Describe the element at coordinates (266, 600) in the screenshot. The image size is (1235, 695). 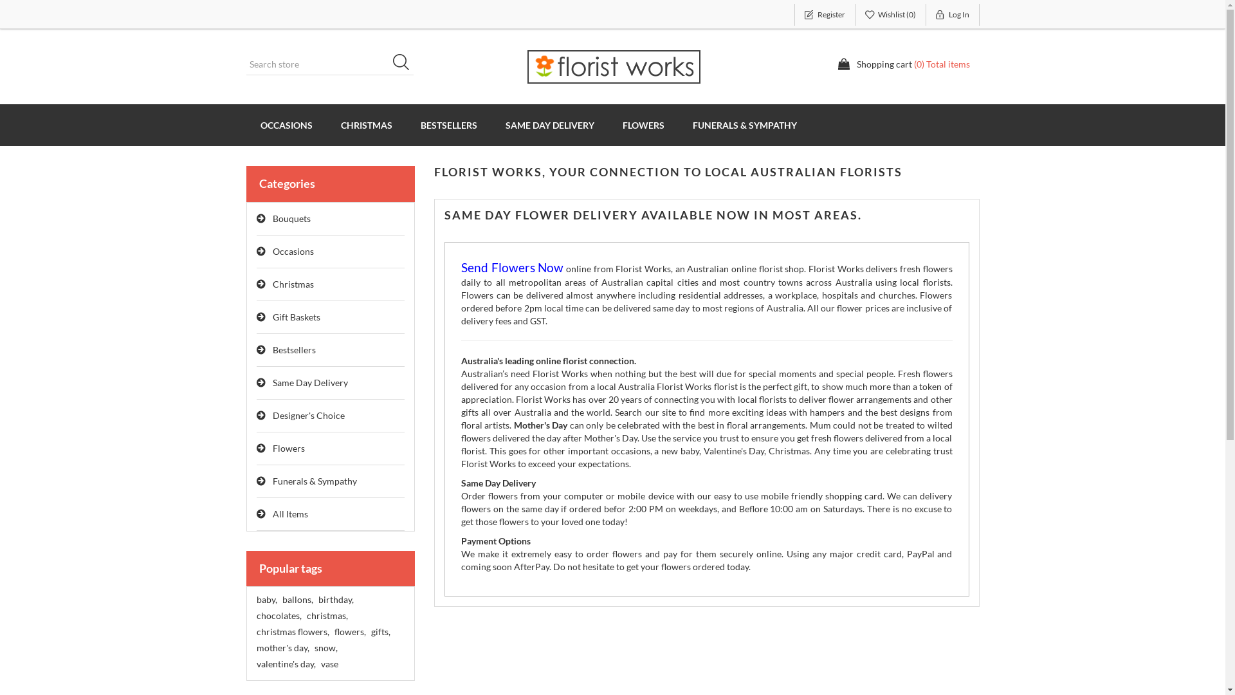
I see `baby,` at that location.